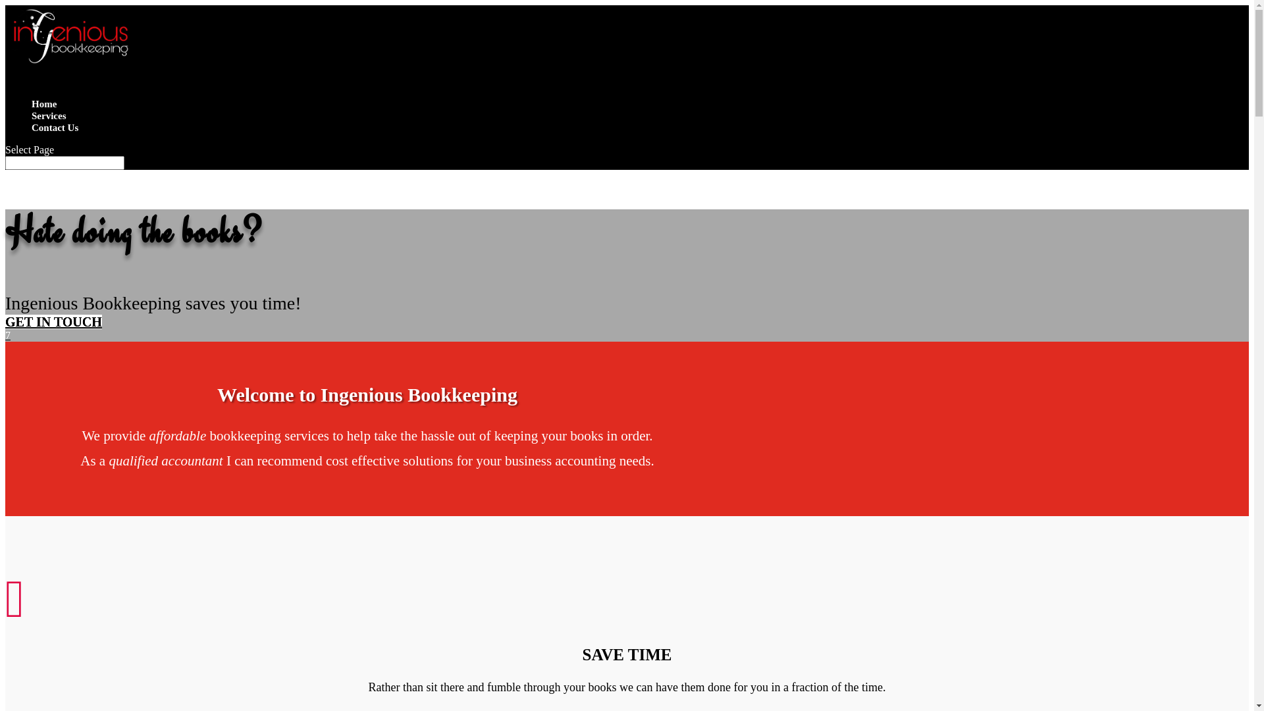 Image resolution: width=1264 pixels, height=711 pixels. I want to click on Home, so click(44, 112).